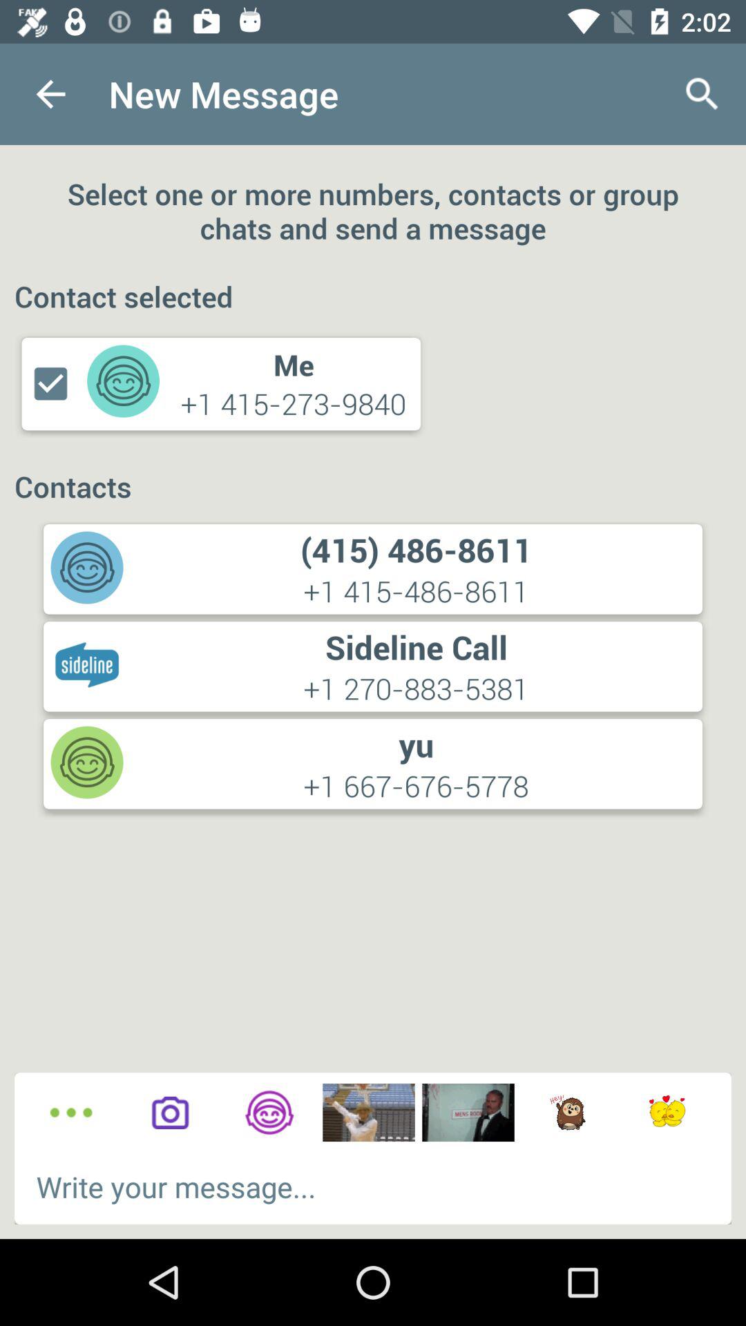 The width and height of the screenshot is (746, 1326). Describe the element at coordinates (702, 94) in the screenshot. I see `open the item above the select one or item` at that location.